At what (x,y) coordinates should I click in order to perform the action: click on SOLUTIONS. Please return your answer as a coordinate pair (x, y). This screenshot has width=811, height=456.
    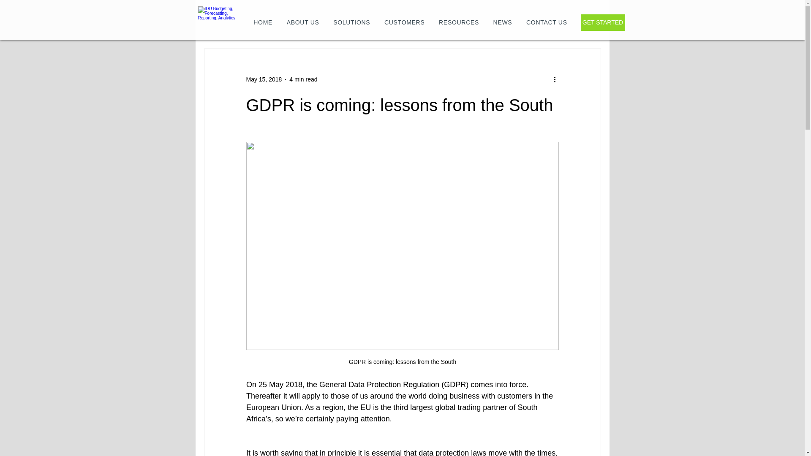
    Looking at the image, I should click on (351, 22).